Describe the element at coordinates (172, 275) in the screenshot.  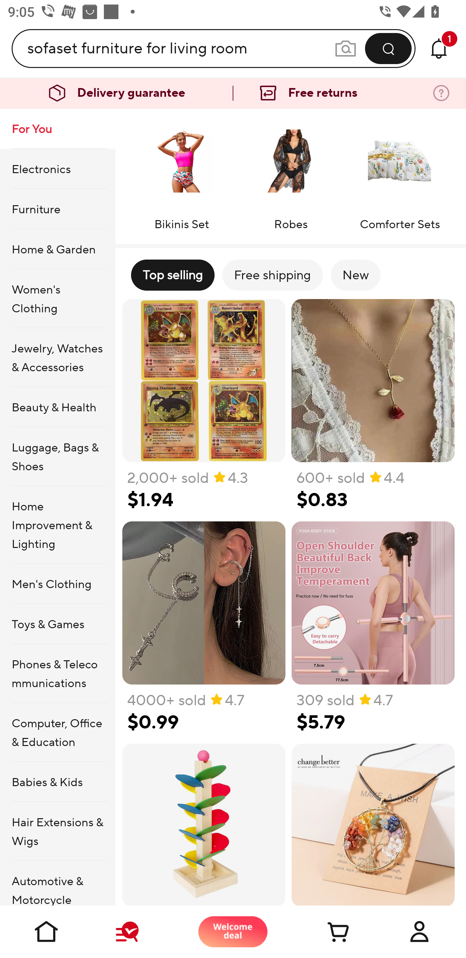
I see `Top selling` at that location.